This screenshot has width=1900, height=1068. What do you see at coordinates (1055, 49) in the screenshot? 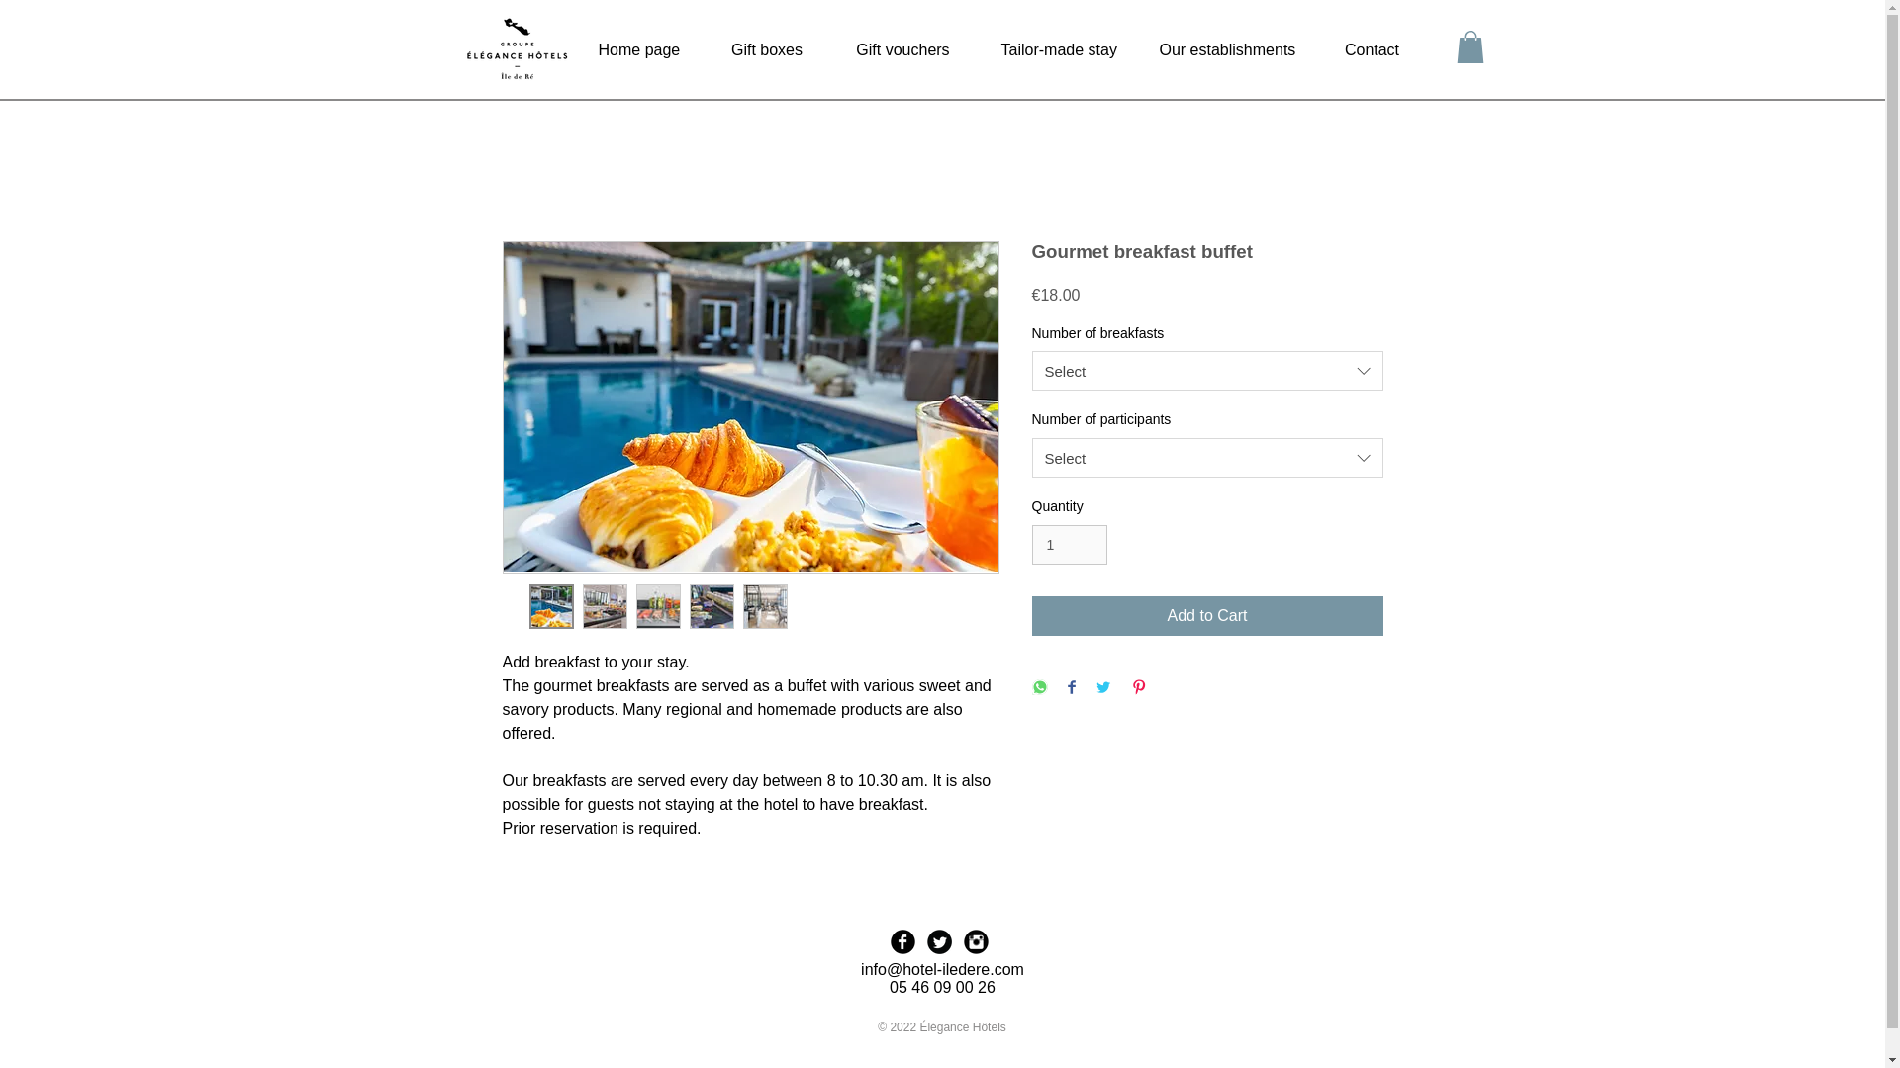
I see `Tailor-made stay` at bounding box center [1055, 49].